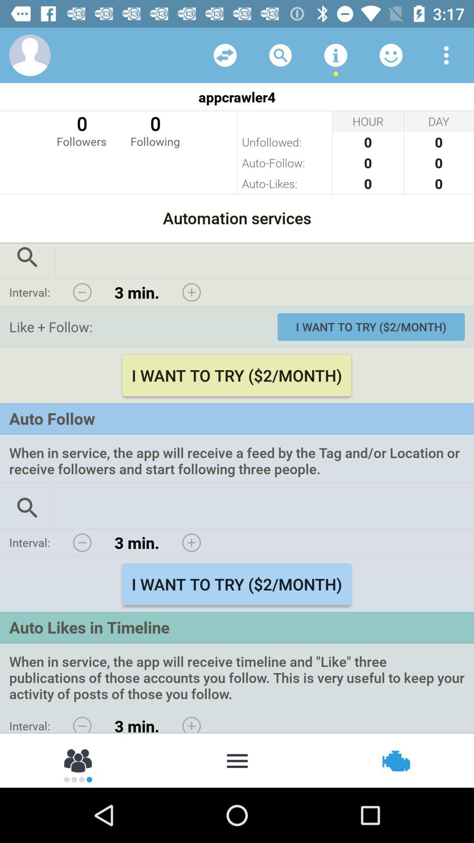 This screenshot has height=843, width=474. I want to click on go to profile, so click(30, 55).